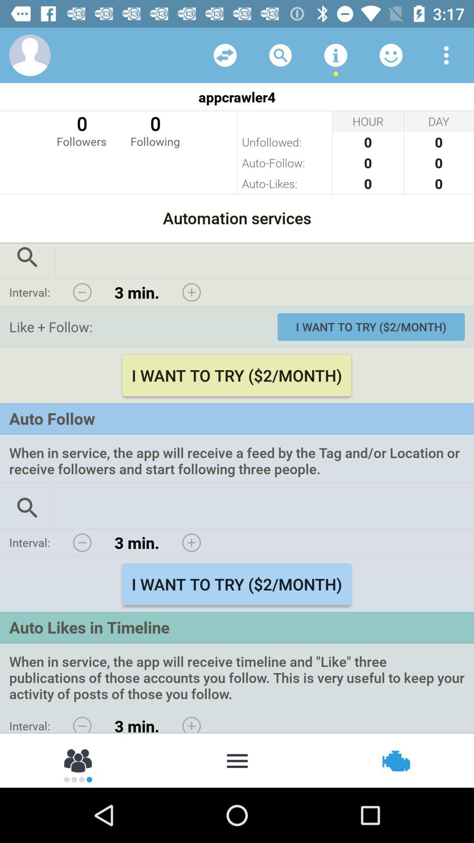 This screenshot has height=843, width=474. I want to click on go to profile, so click(30, 55).